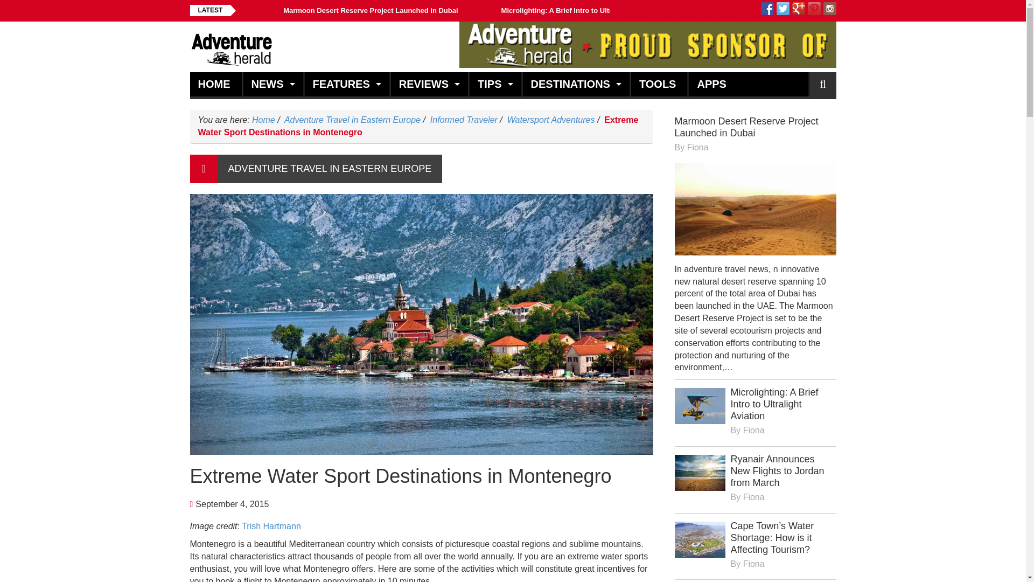 The height and width of the screenshot is (582, 1034). I want to click on Check out our instagram feed, so click(829, 9).